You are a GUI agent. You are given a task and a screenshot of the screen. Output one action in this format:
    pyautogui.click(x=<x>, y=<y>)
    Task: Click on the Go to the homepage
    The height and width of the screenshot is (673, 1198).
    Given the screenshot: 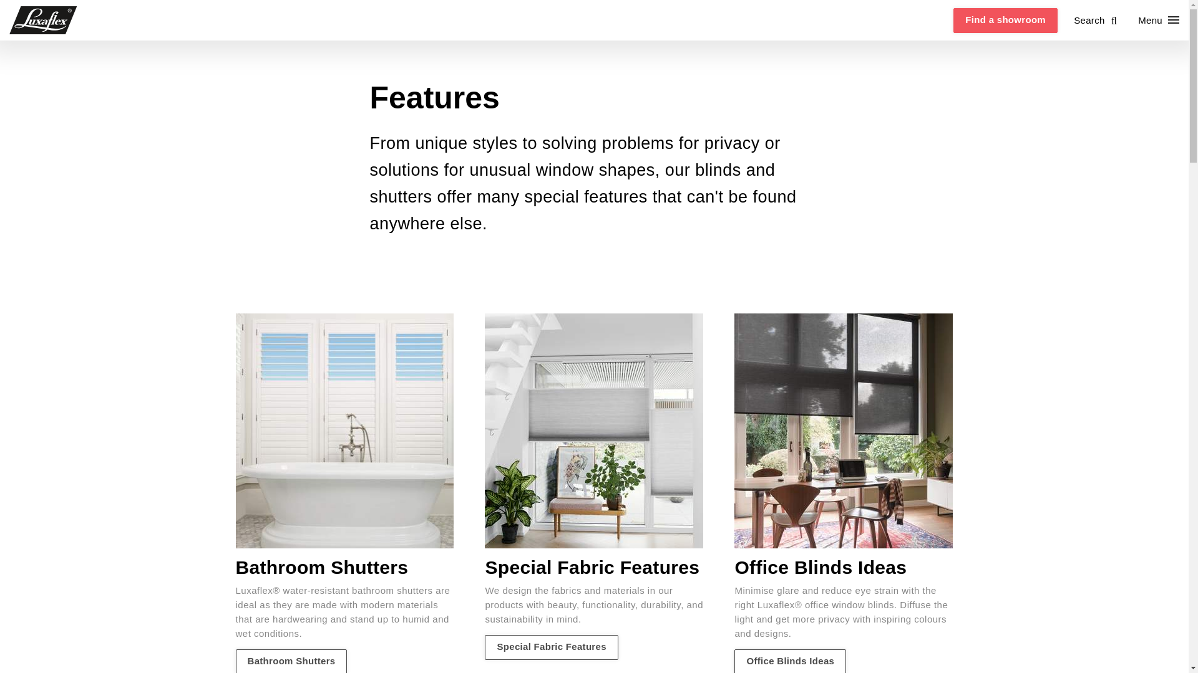 What is the action you would take?
    pyautogui.click(x=44, y=20)
    